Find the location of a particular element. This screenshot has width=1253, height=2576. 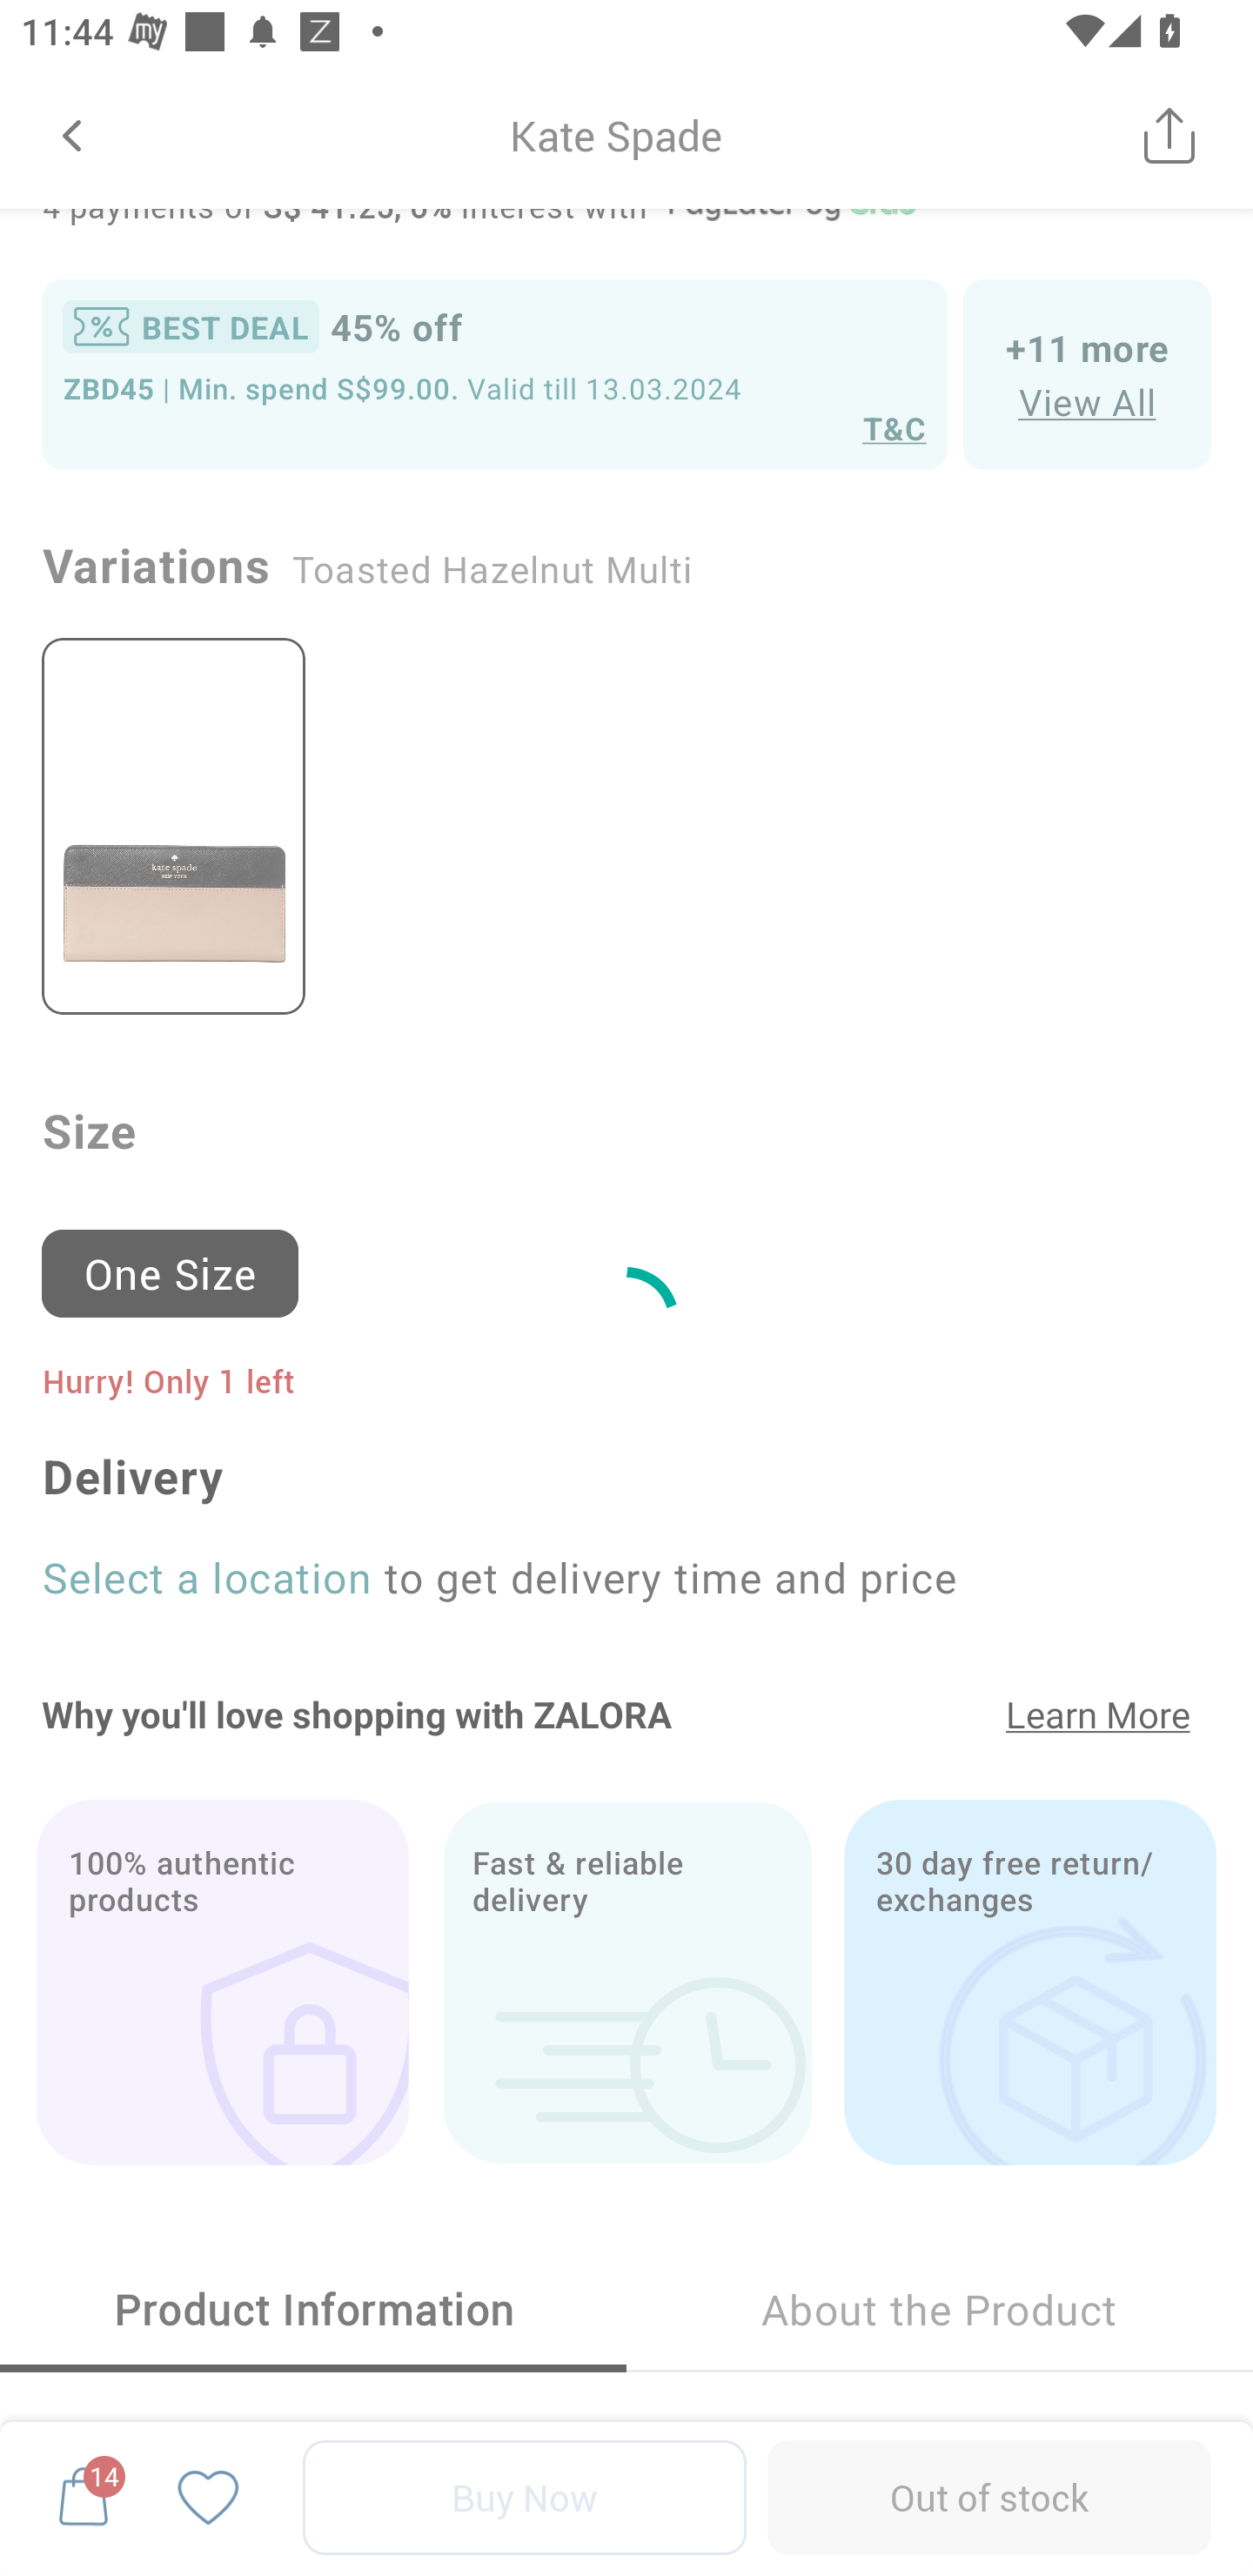

Kate Spade is located at coordinates (616, 135).